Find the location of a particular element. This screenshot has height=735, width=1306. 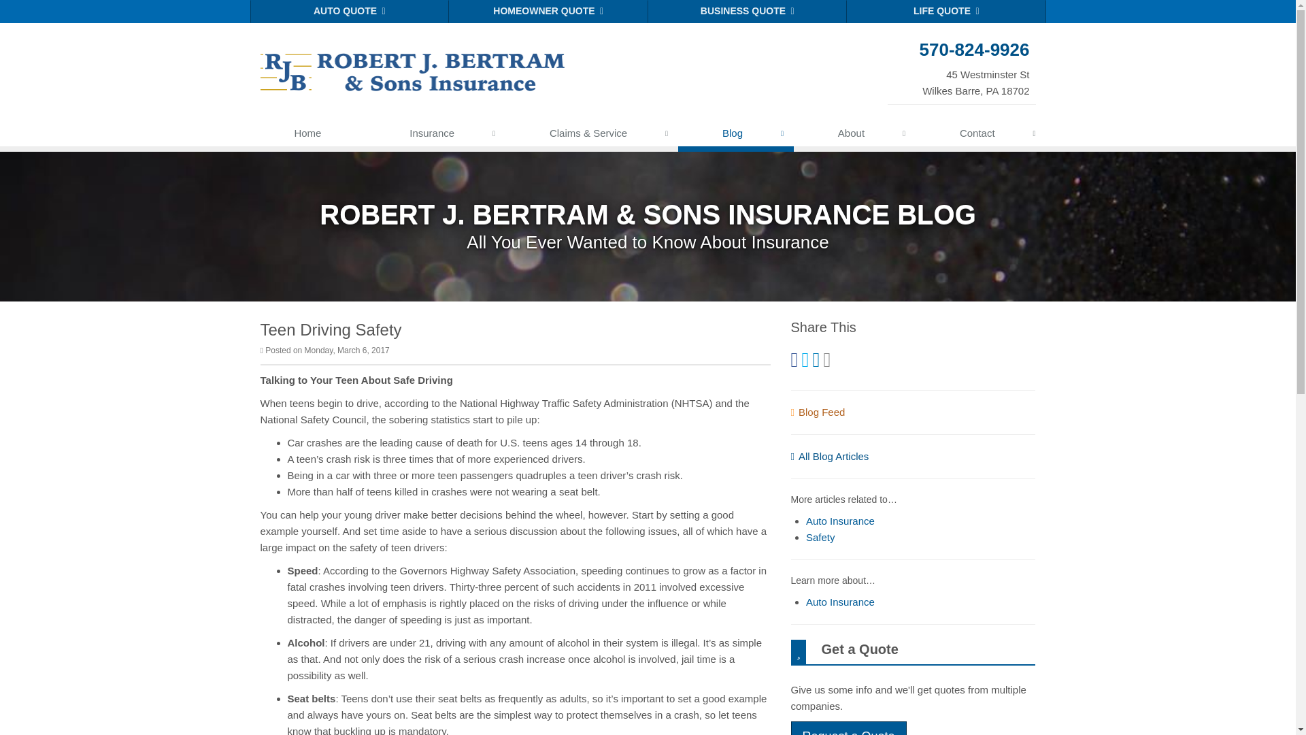

LIFE QUOTE is located at coordinates (962, 67).